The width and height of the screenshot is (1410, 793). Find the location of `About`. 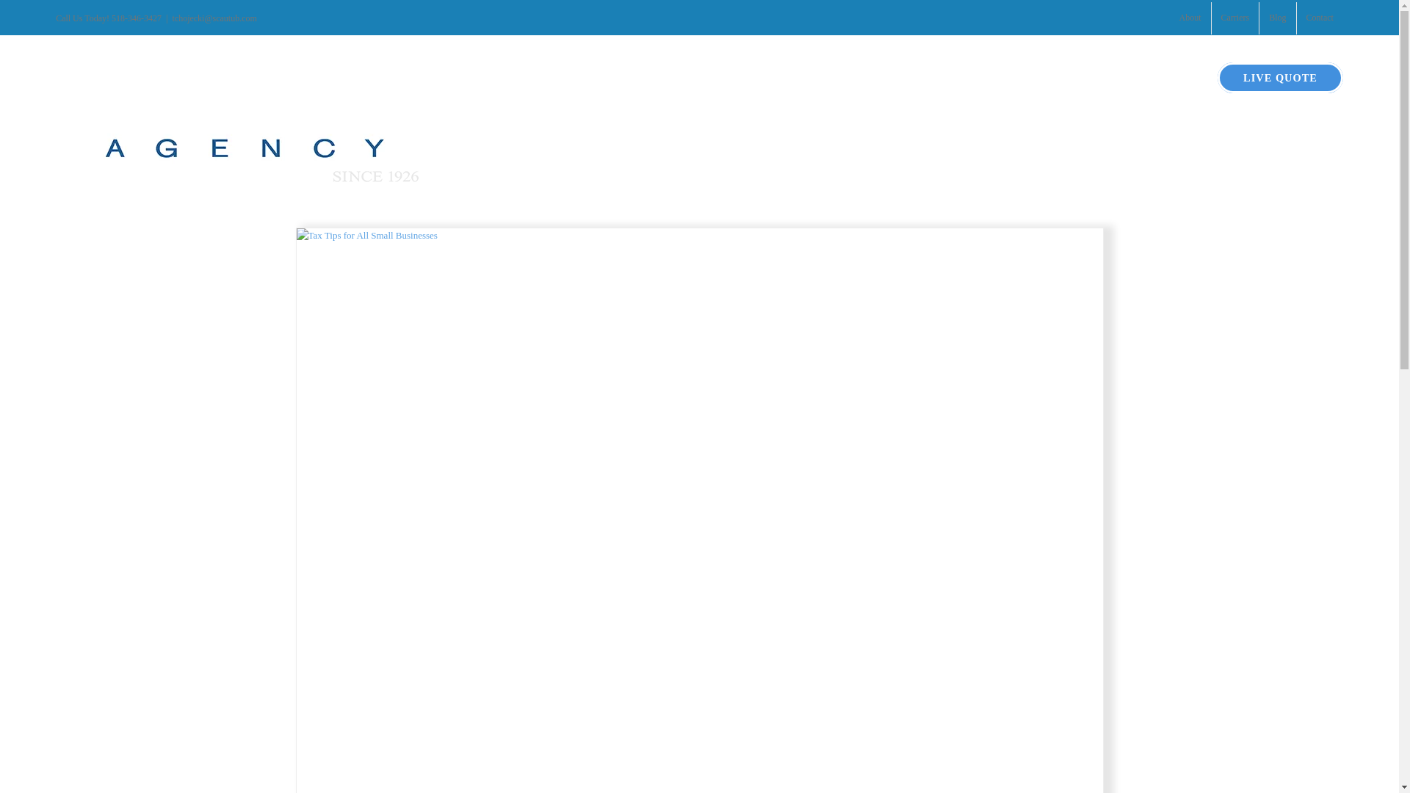

About is located at coordinates (1190, 18).